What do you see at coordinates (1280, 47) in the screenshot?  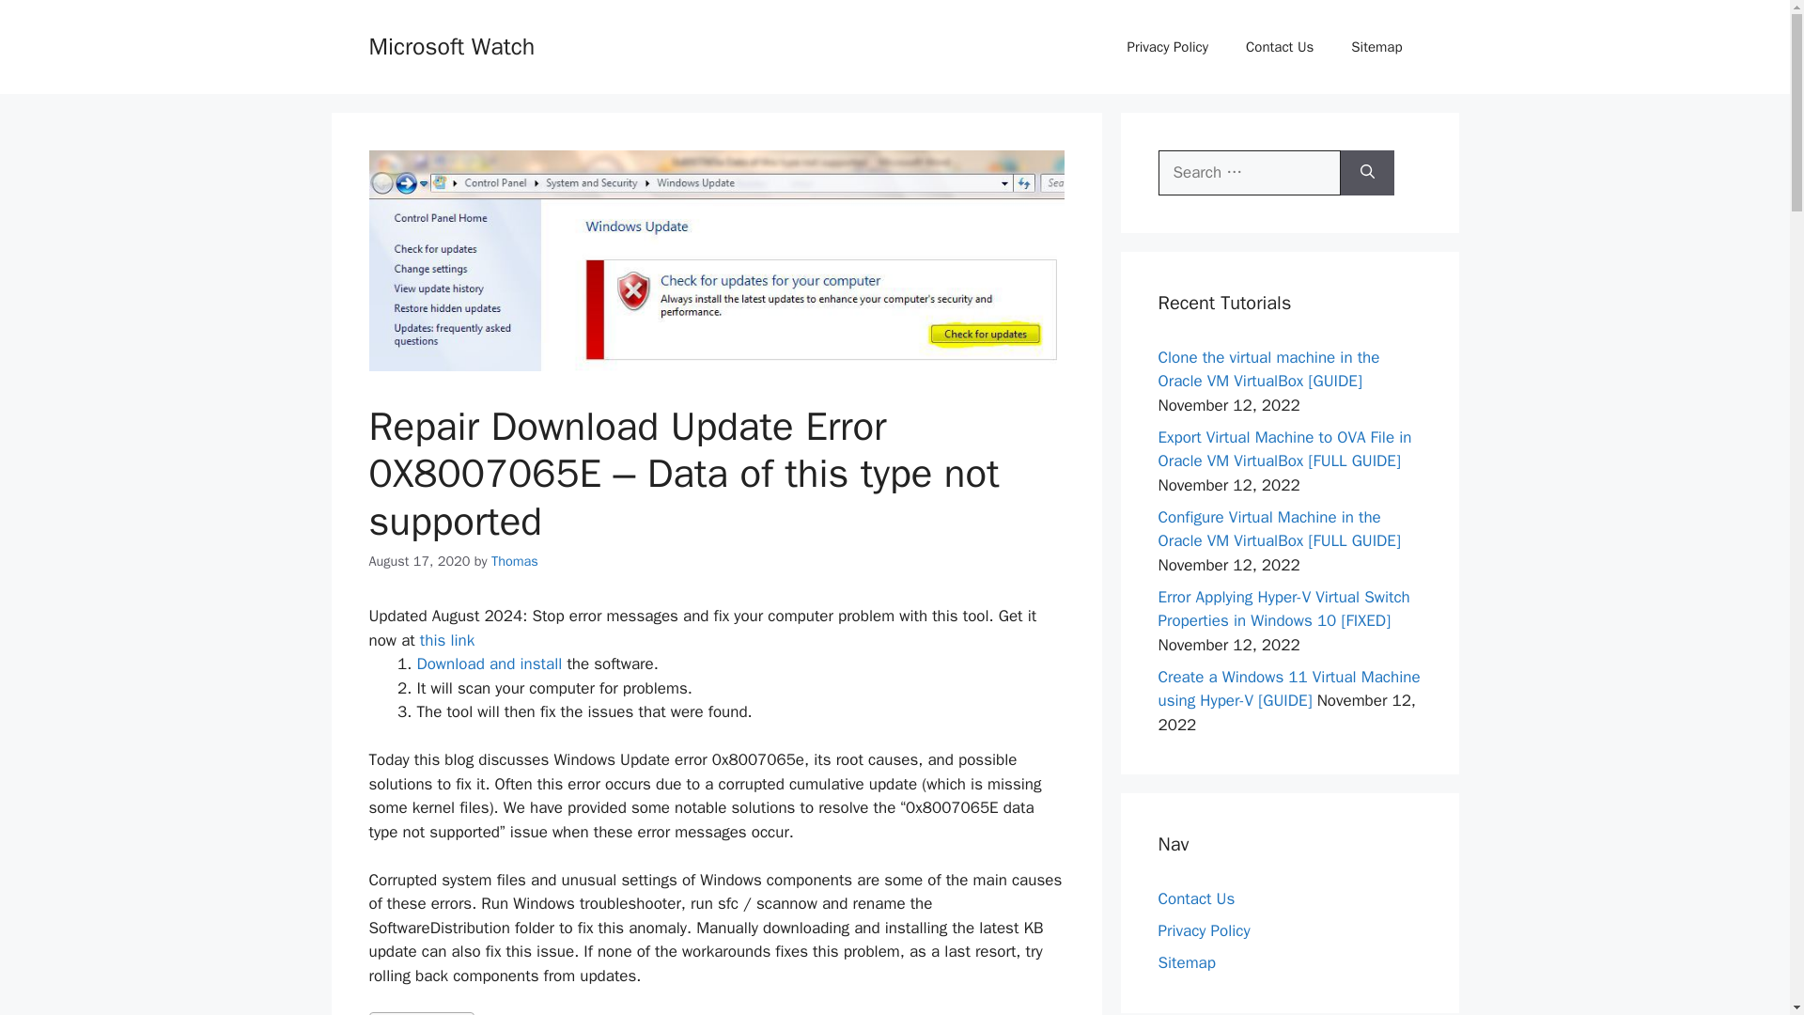 I see `Contact Us` at bounding box center [1280, 47].